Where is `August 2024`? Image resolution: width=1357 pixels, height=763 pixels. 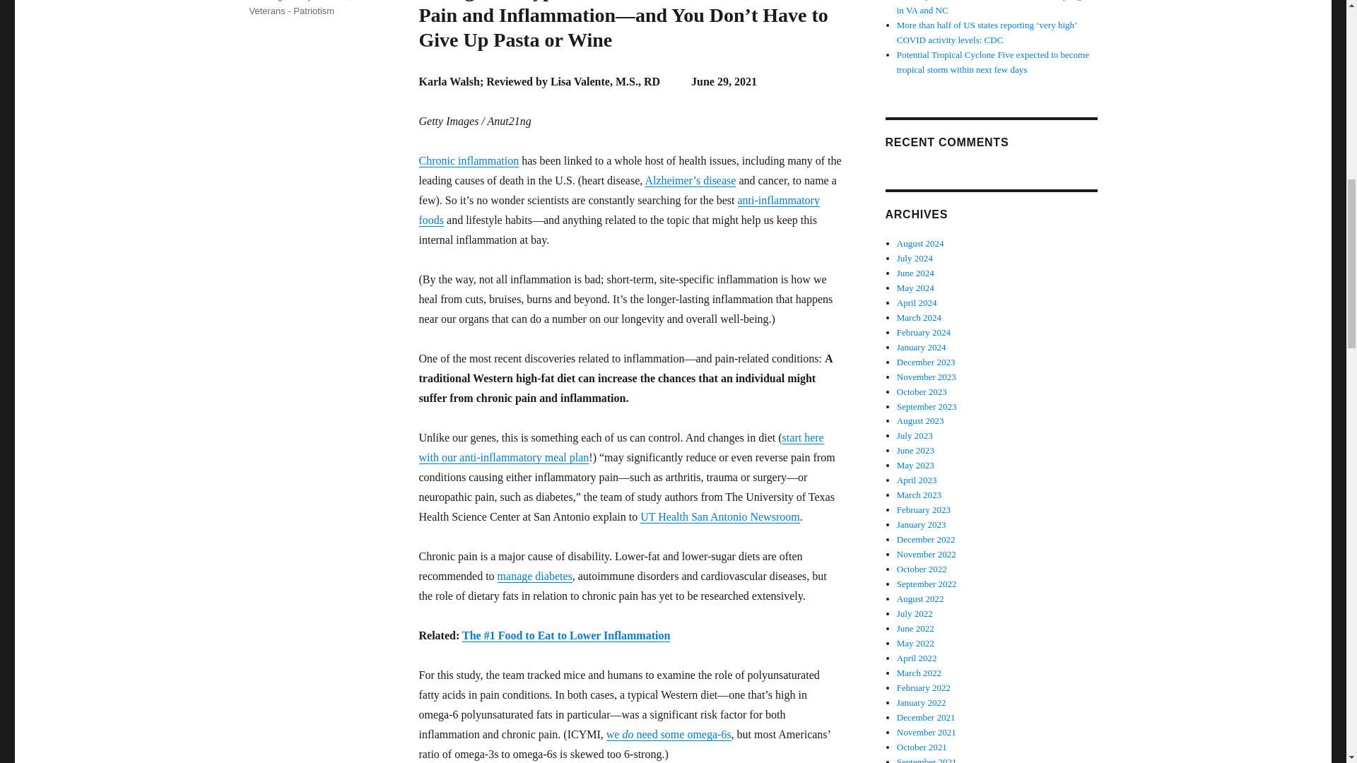
August 2024 is located at coordinates (920, 243).